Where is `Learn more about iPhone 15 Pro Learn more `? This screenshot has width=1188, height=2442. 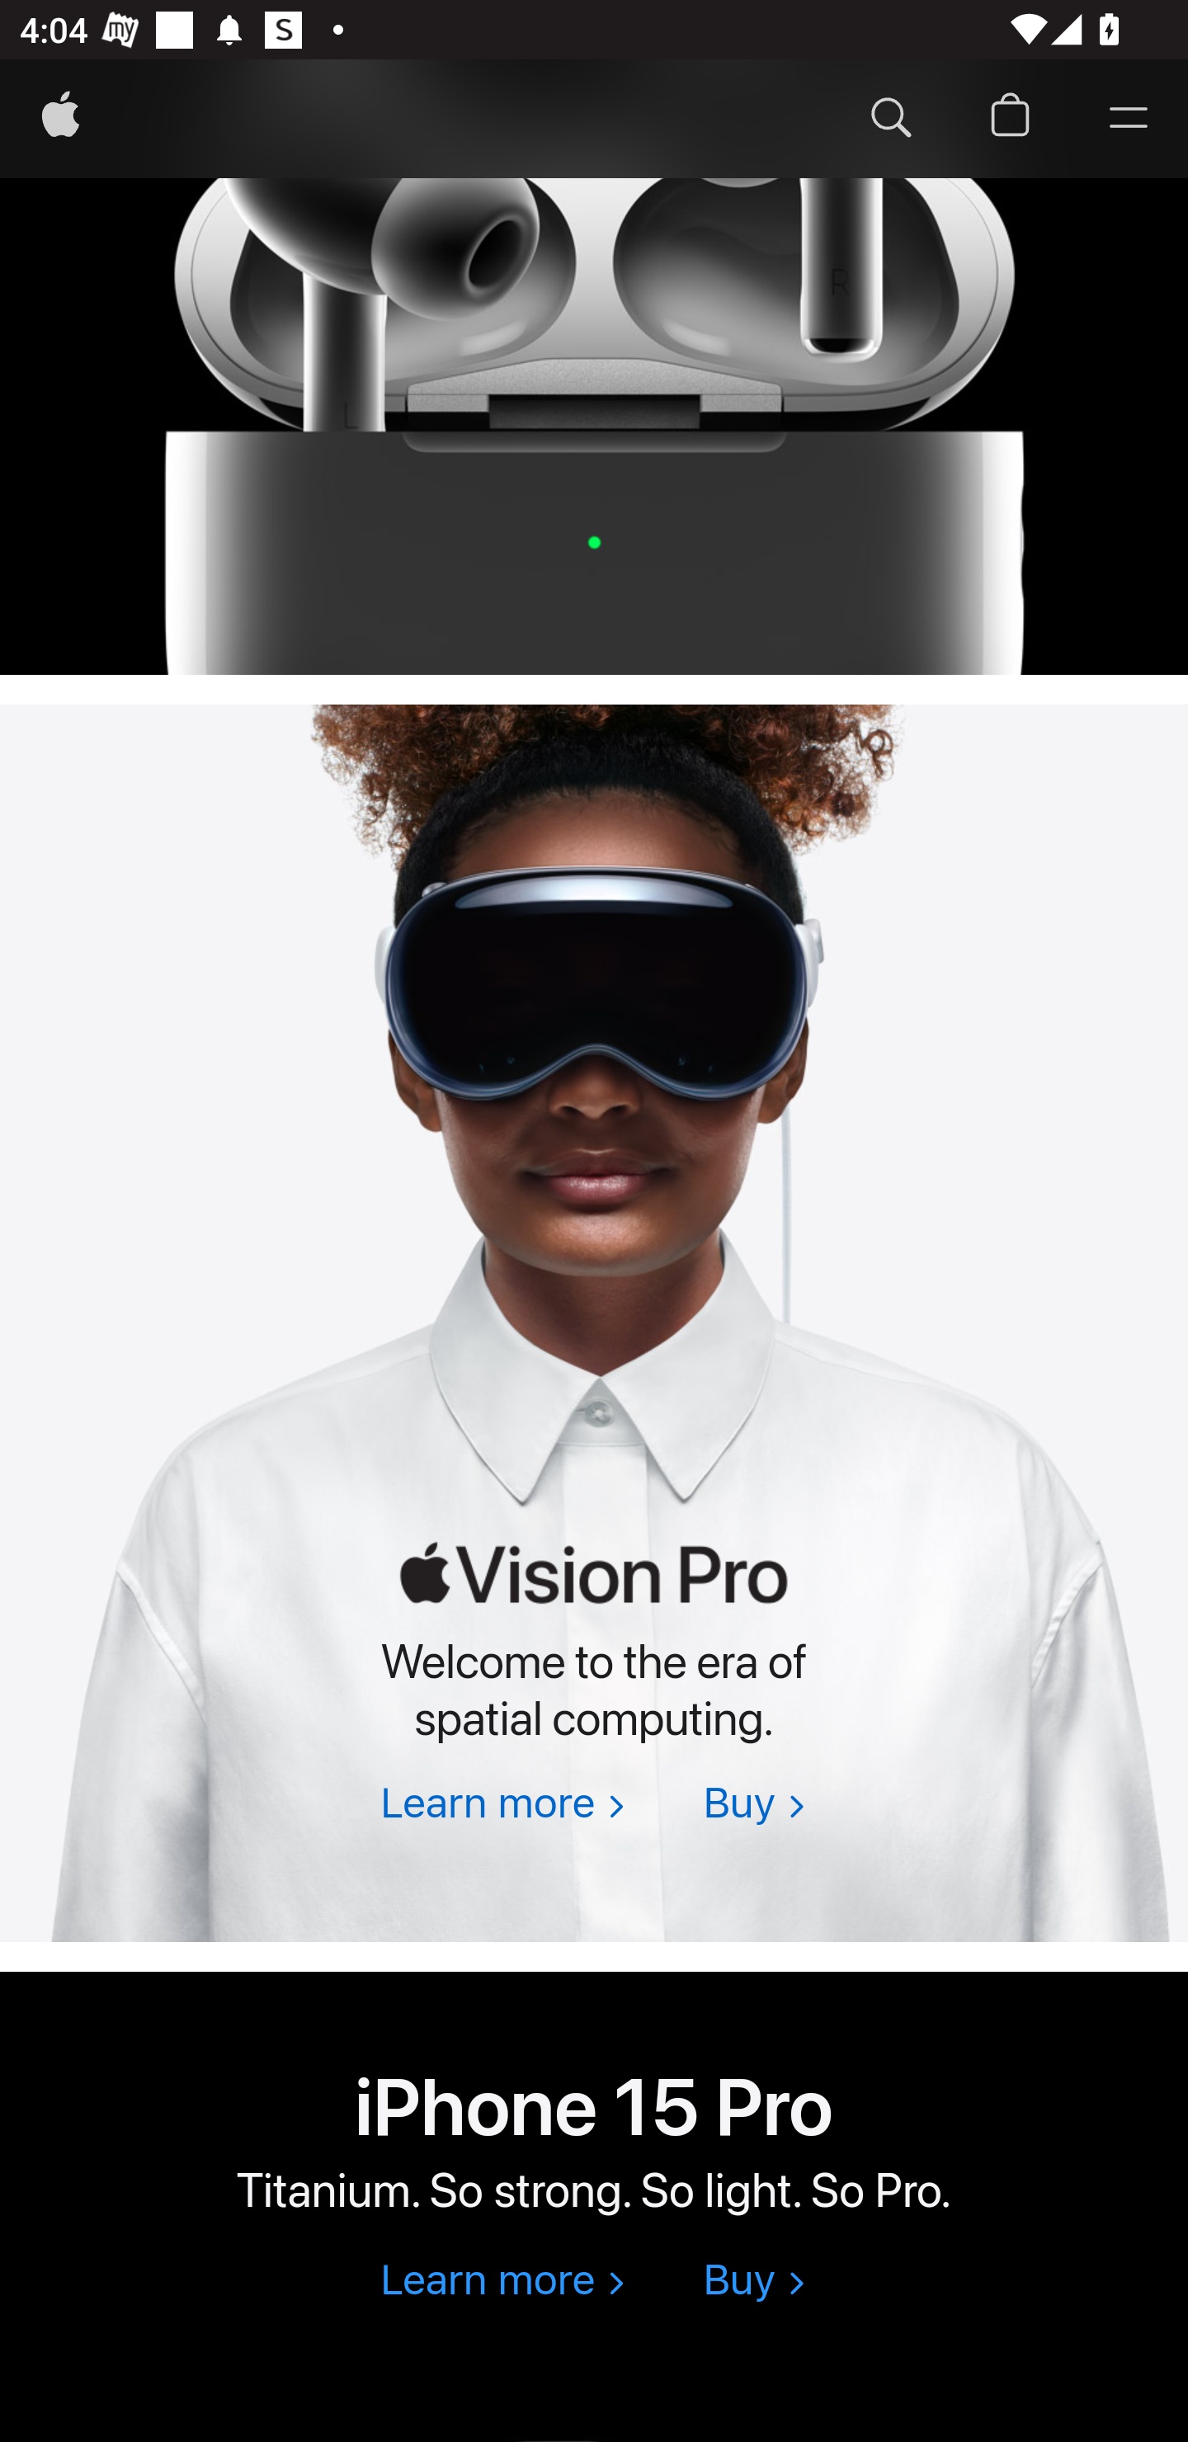 Learn more about iPhone 15 Pro Learn more  is located at coordinates (502, 2284).